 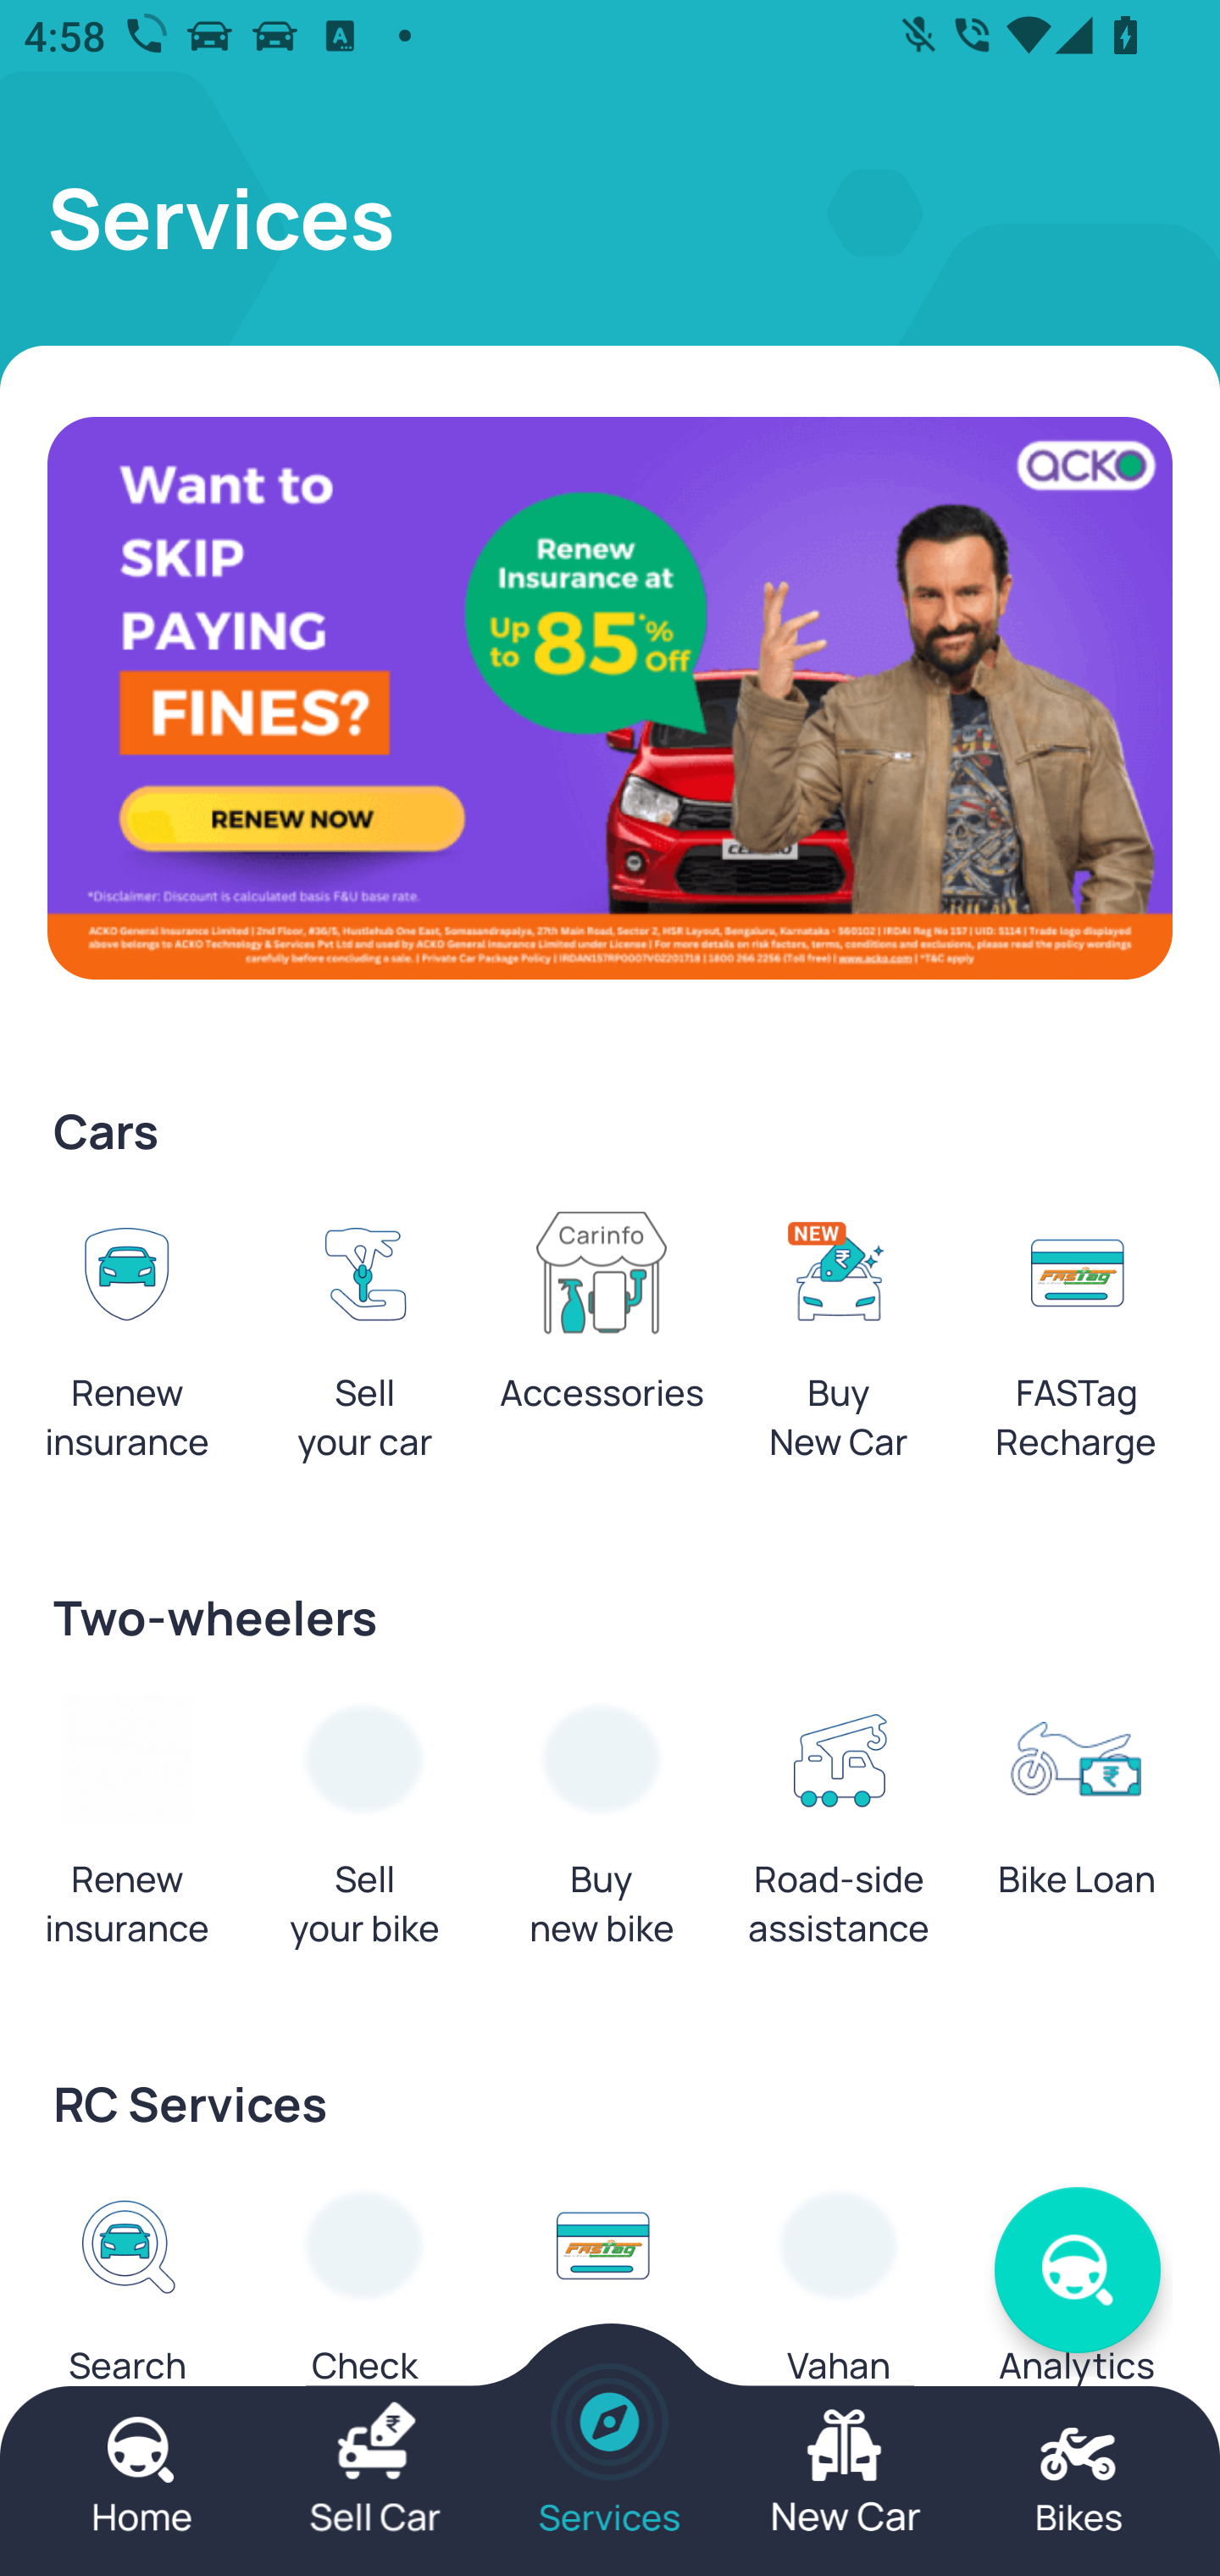 What do you see at coordinates (127, 1344) in the screenshot?
I see `Renew
insurance` at bounding box center [127, 1344].